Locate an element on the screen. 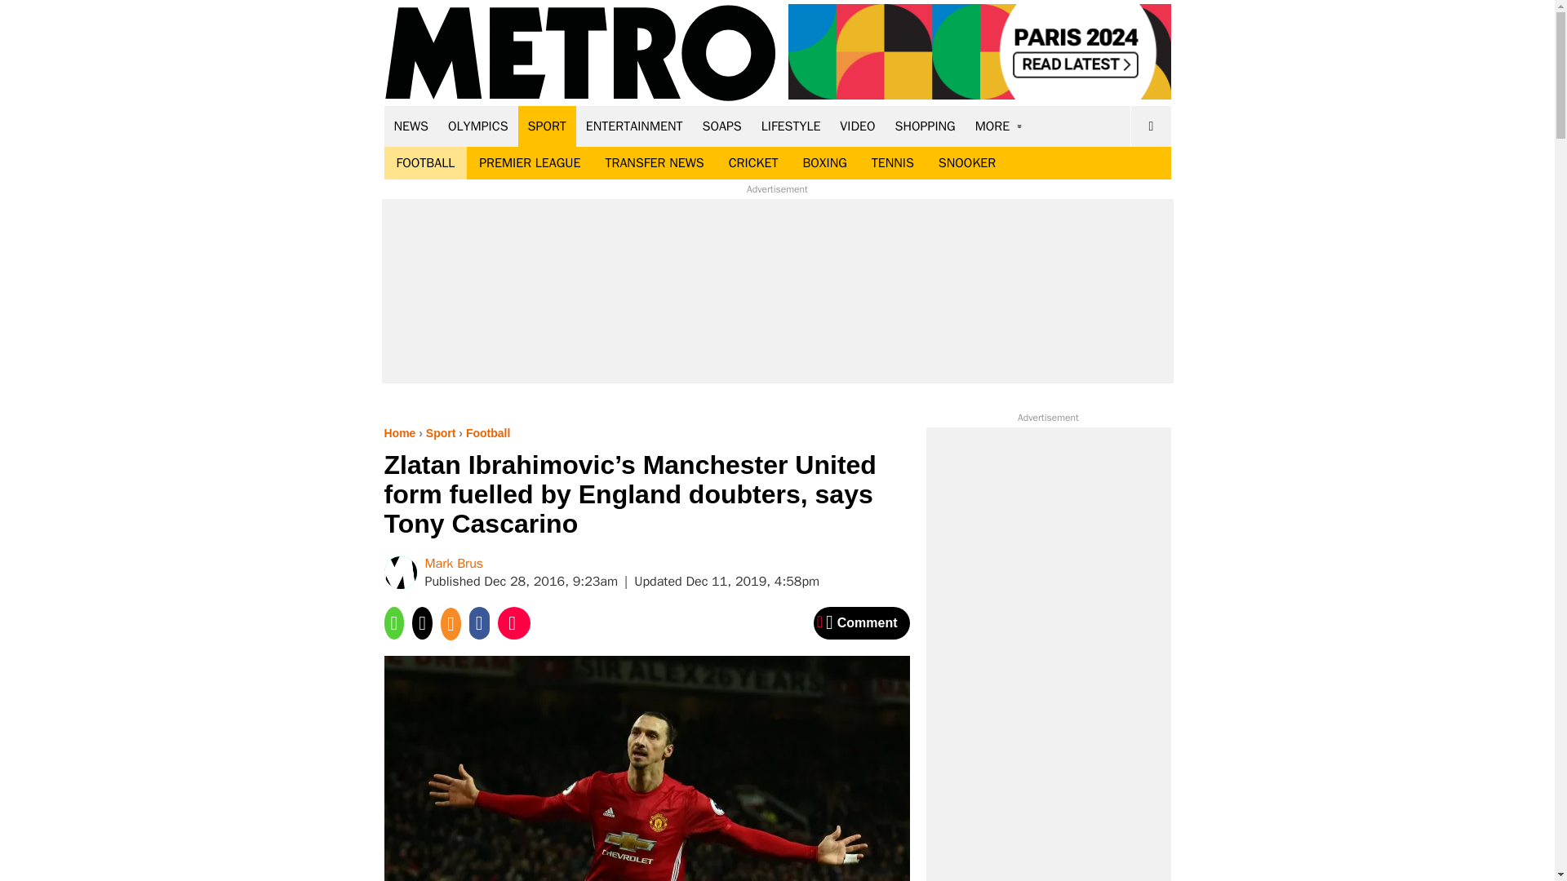 The width and height of the screenshot is (1567, 881). TRANSFER NEWS is located at coordinates (654, 163).